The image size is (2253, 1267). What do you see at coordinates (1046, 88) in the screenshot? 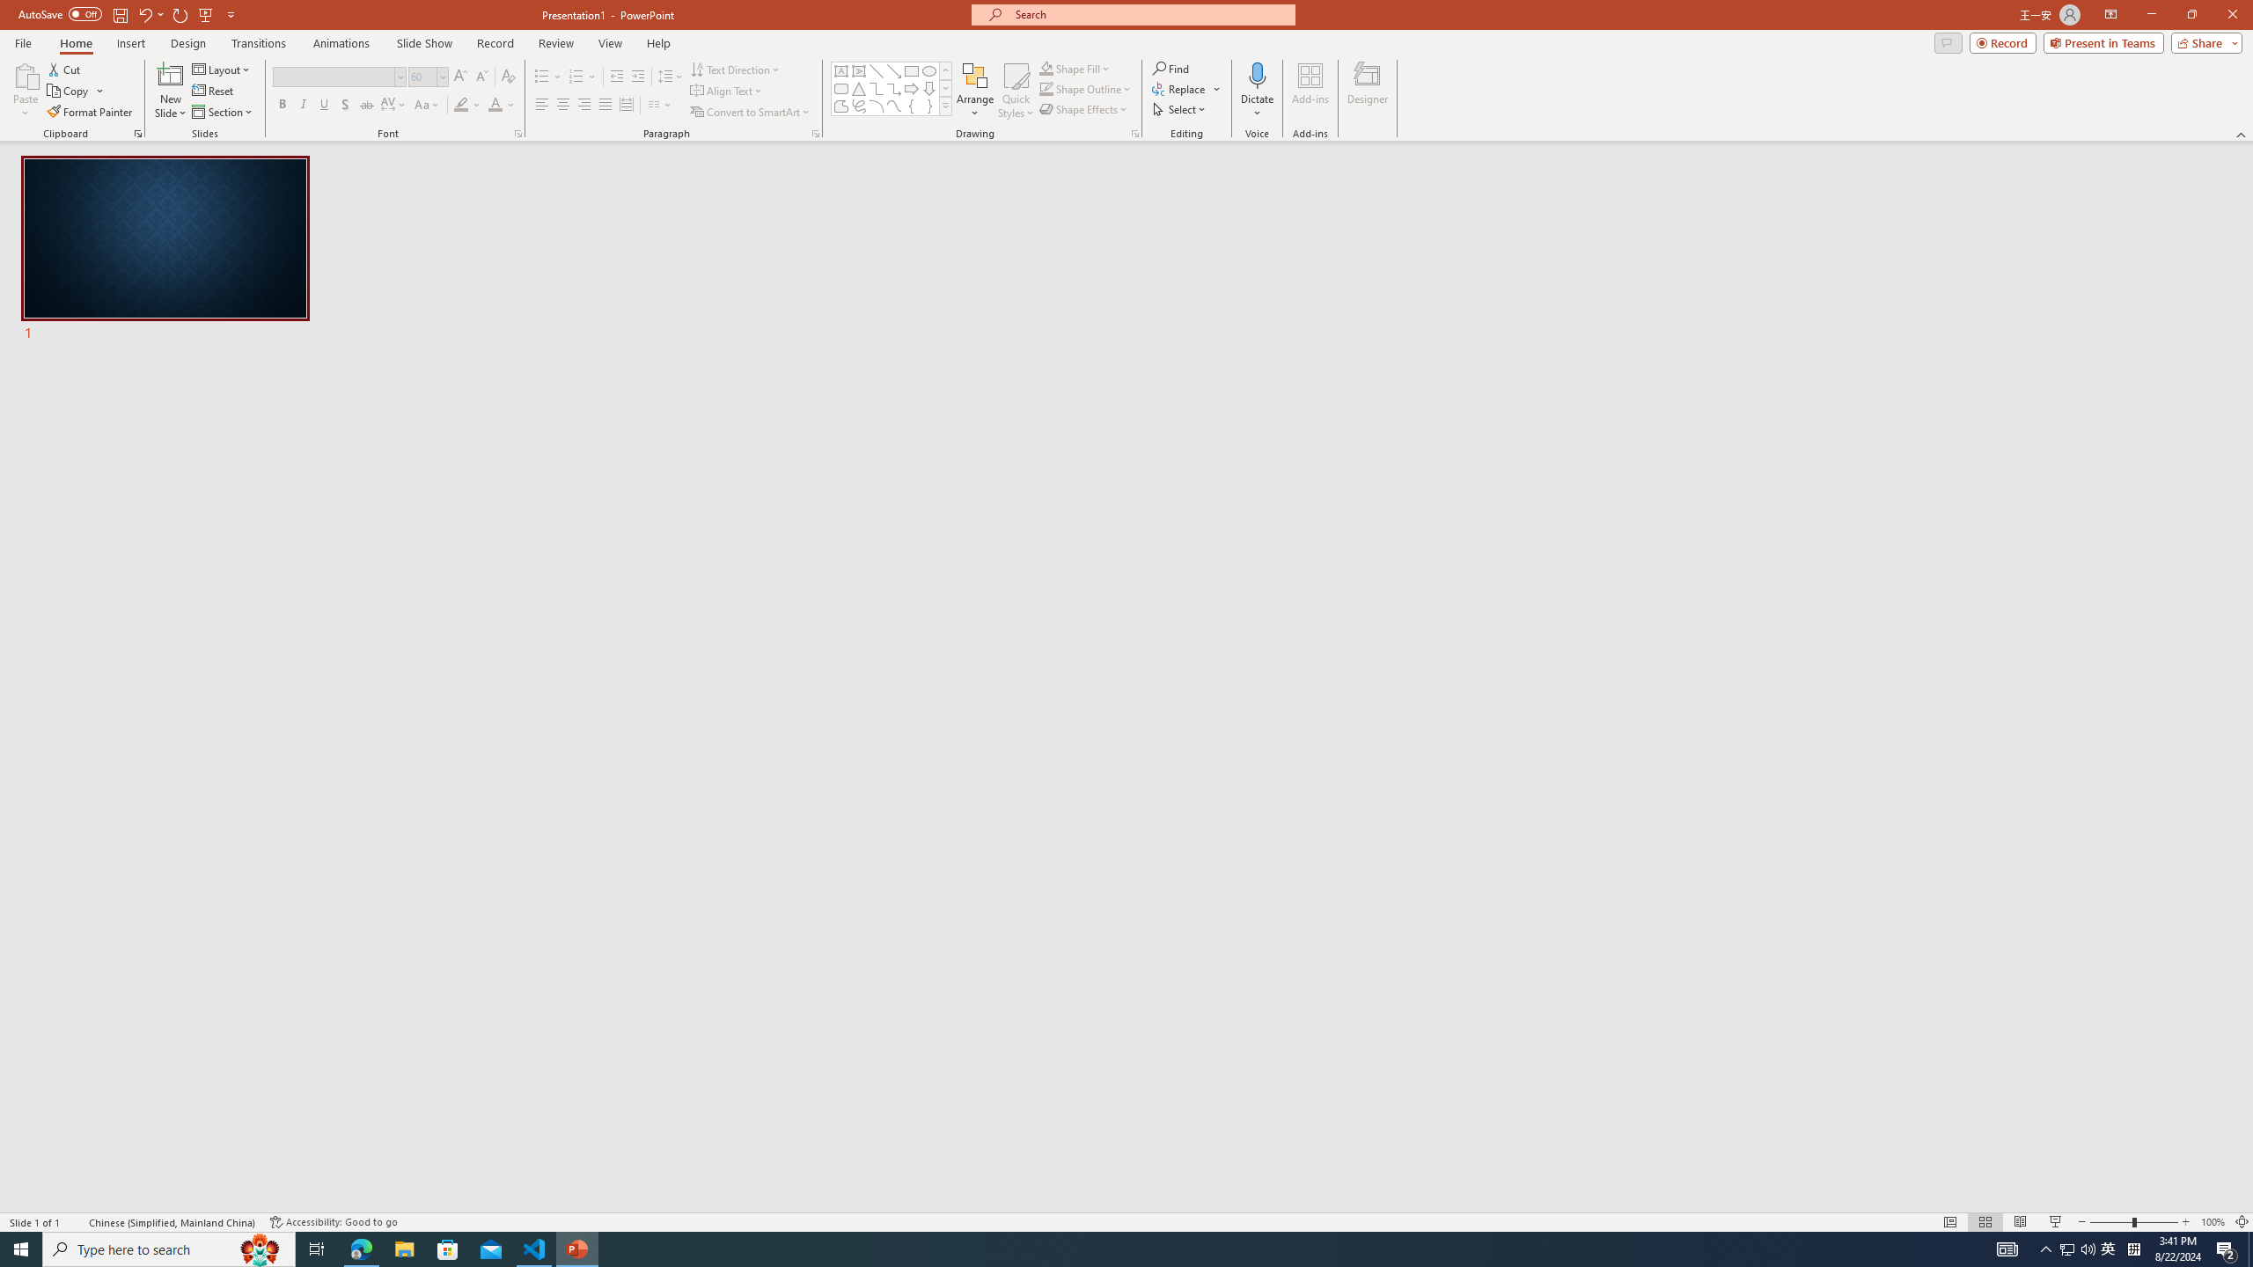
I see `Shape Outline Blue, Accent 1` at bounding box center [1046, 88].